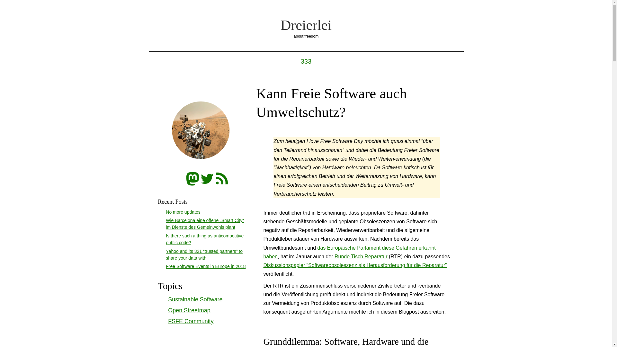 Image resolution: width=617 pixels, height=347 pixels. Describe the element at coordinates (189, 310) in the screenshot. I see `Open Streetmap` at that location.